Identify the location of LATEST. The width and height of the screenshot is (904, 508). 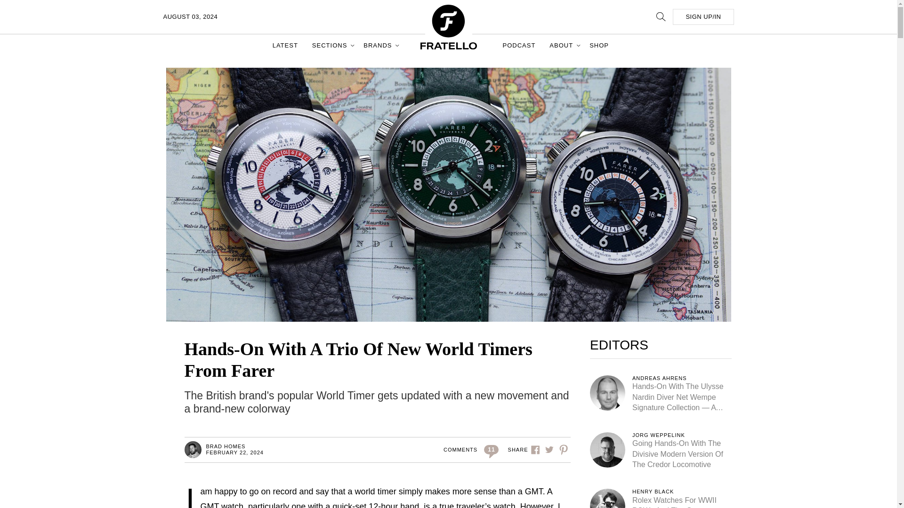
(285, 45).